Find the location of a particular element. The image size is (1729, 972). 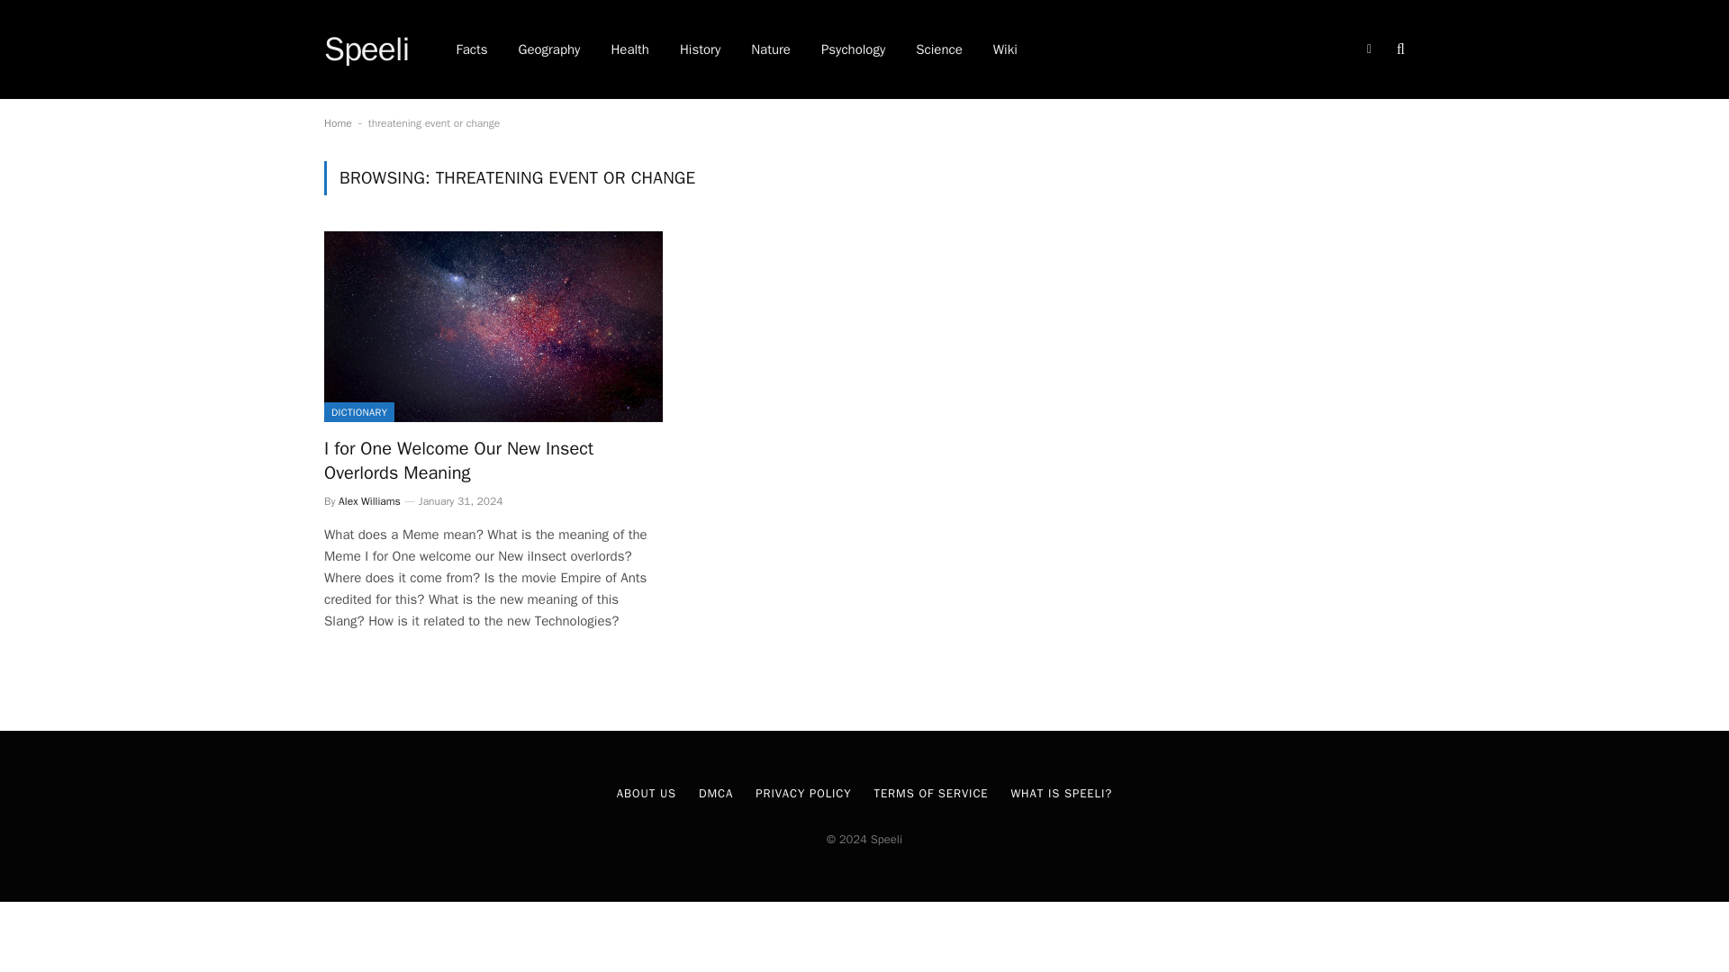

PRIVACY POLICY is located at coordinates (803, 792).